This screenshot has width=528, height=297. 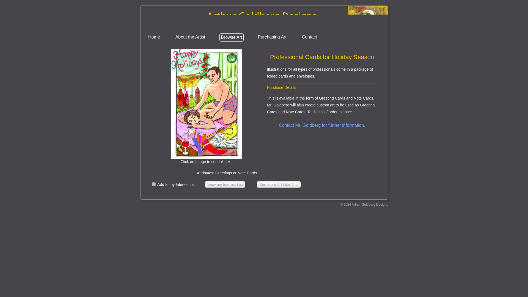 I want to click on on, so click(x=154, y=184).